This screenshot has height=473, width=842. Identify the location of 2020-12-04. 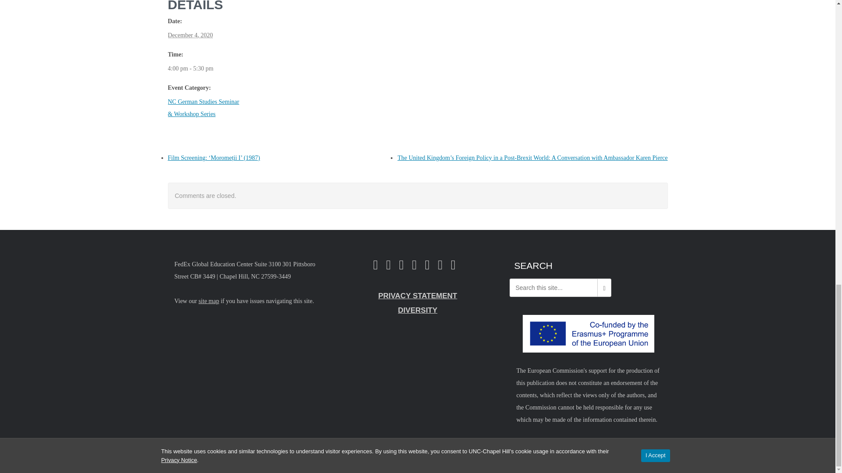
(190, 35).